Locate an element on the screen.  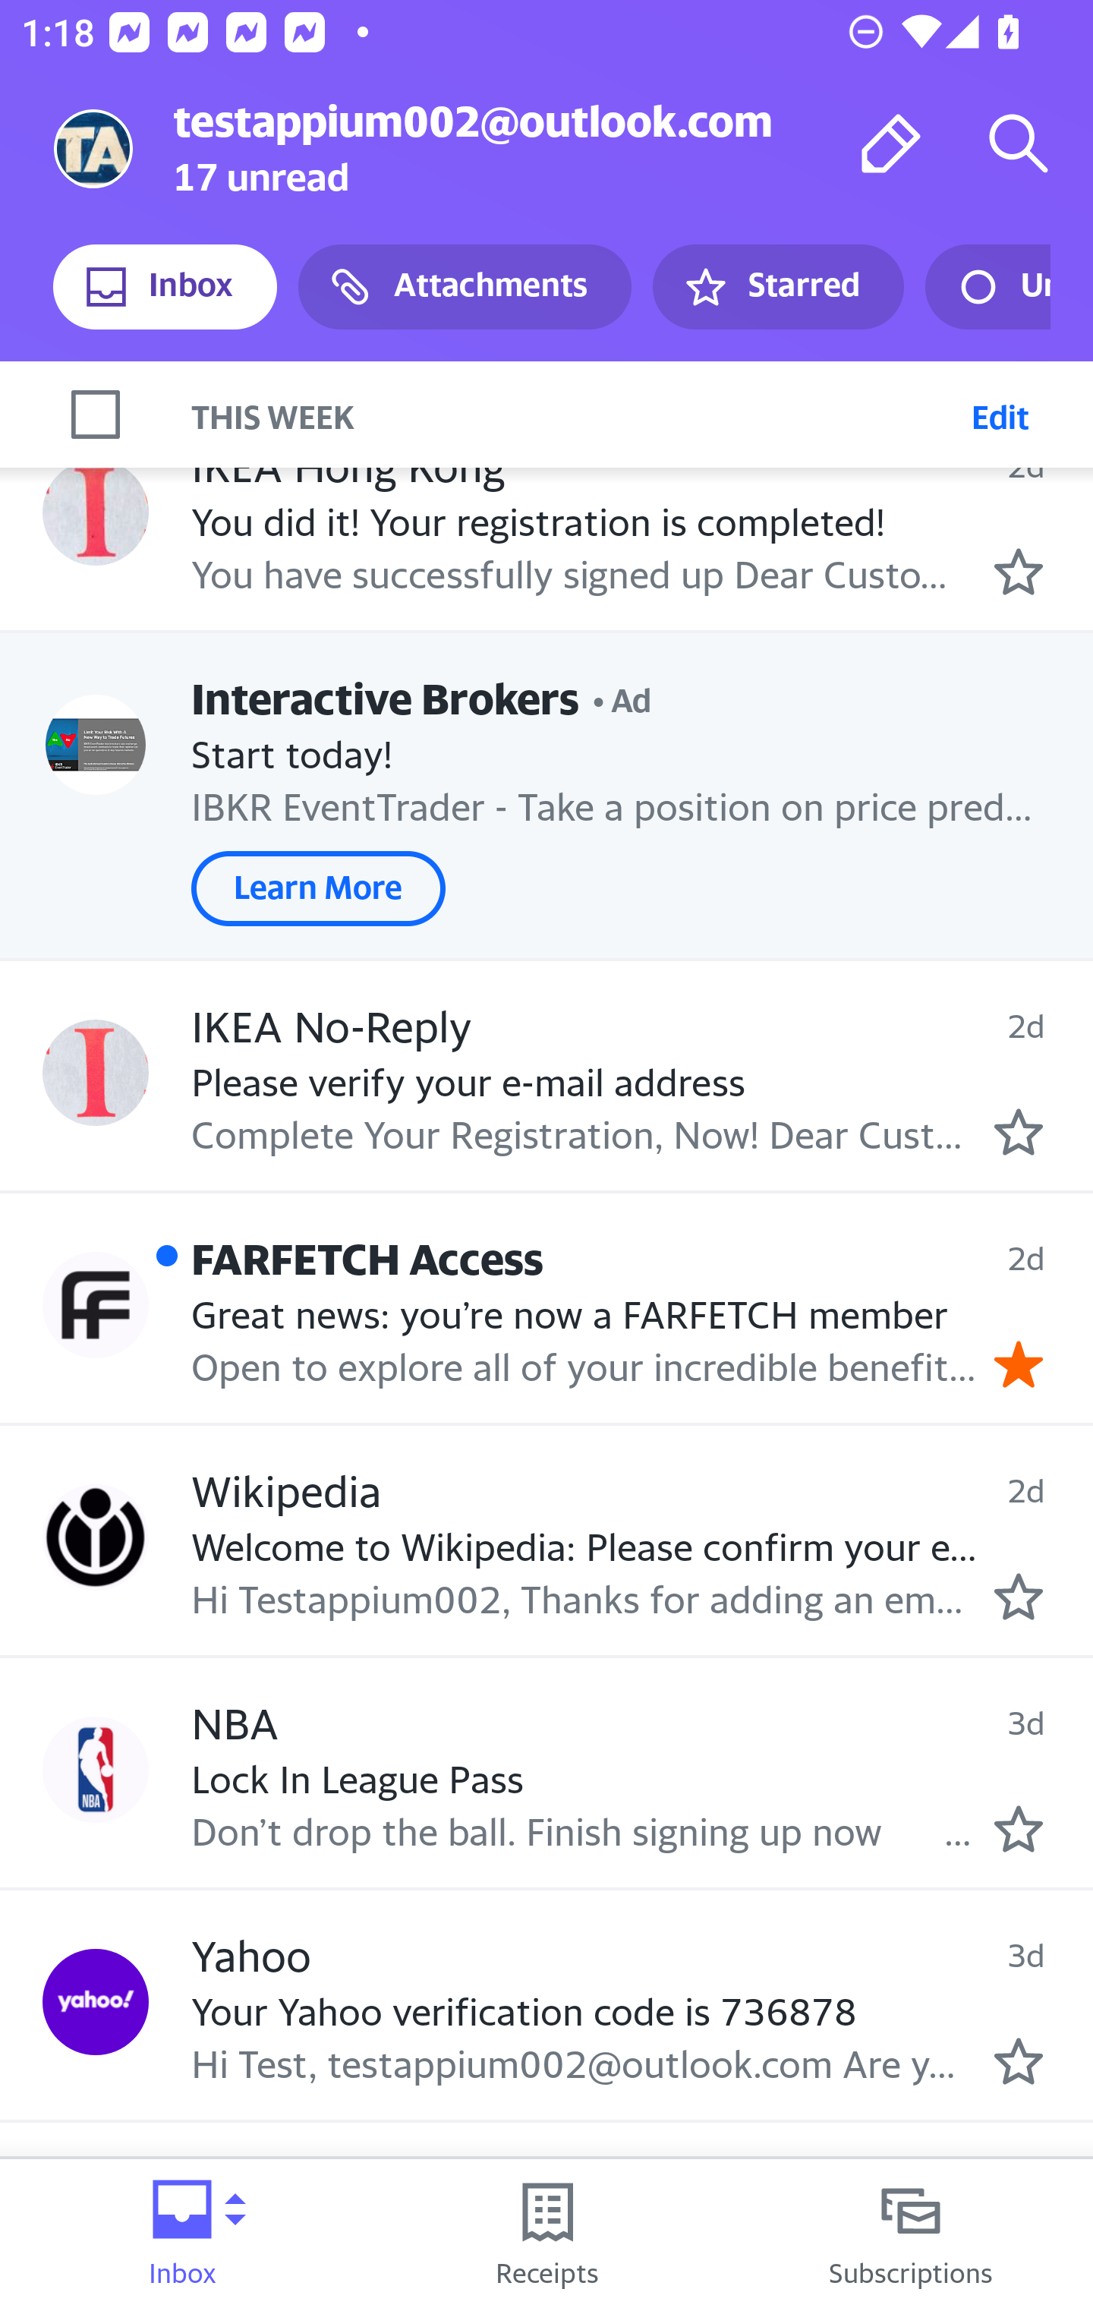
Mark as starred. is located at coordinates (1019, 1829).